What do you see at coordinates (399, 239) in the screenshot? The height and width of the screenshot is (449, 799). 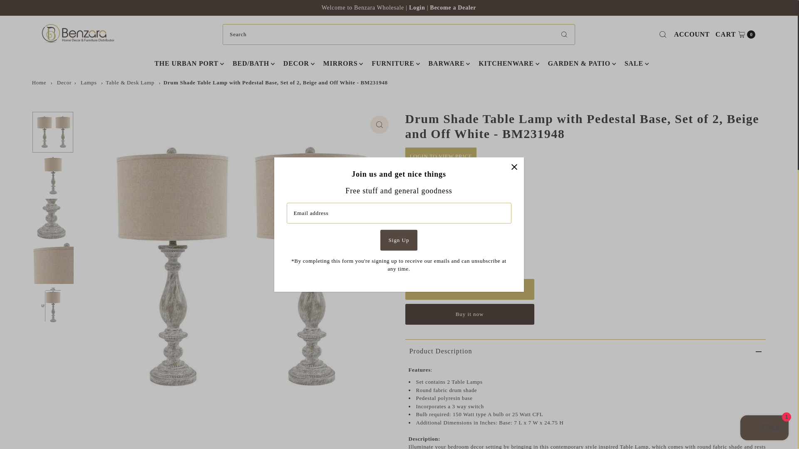 I see `Sign Up` at bounding box center [399, 239].